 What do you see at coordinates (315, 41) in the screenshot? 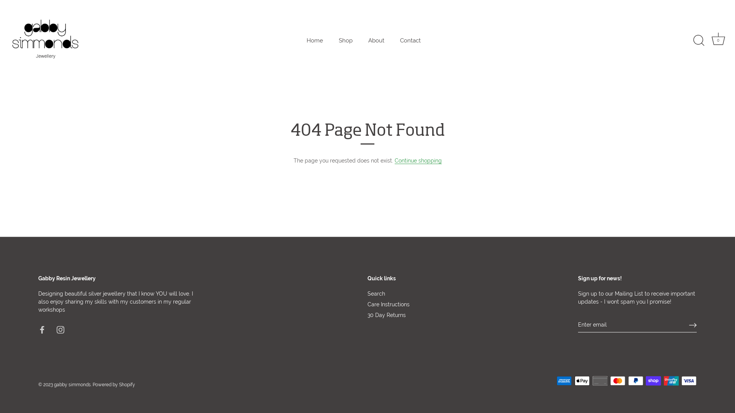
I see `Home` at bounding box center [315, 41].